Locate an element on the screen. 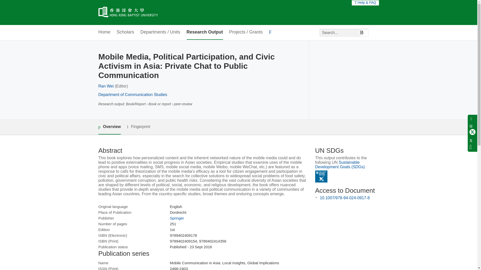 This screenshot has width=481, height=270. Department of Communication Studies is located at coordinates (132, 94).